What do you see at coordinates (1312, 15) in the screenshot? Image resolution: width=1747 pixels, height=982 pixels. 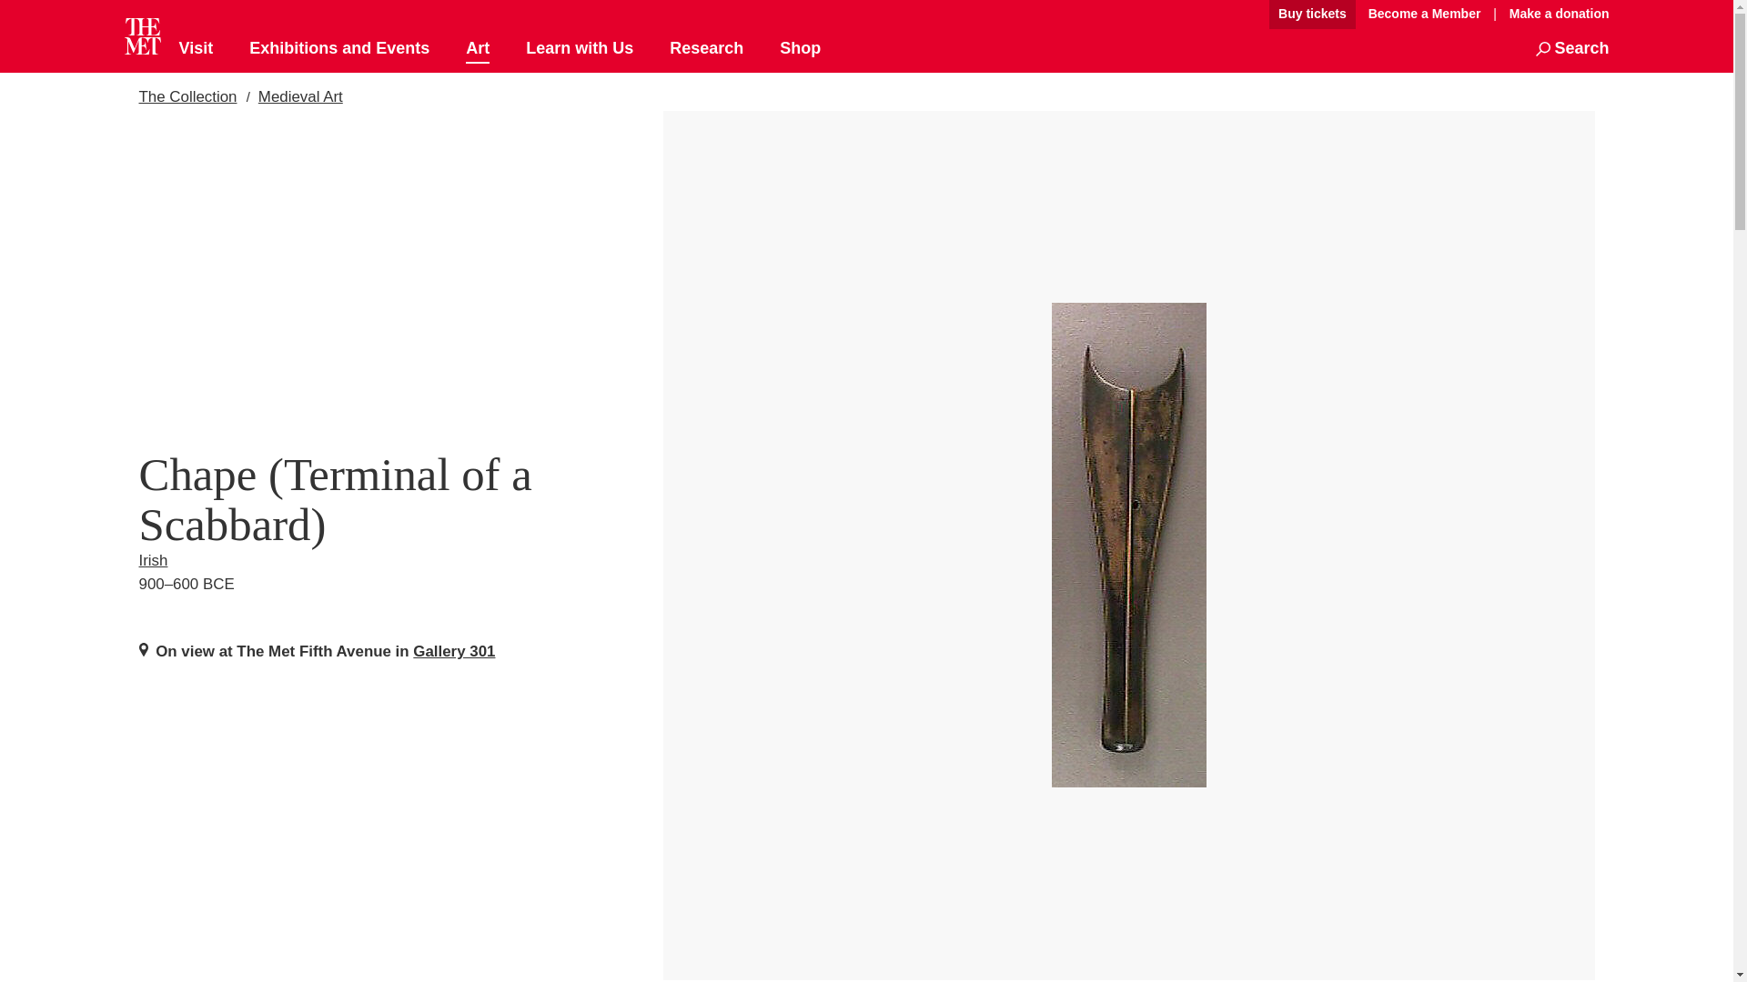 I see `tickets` at bounding box center [1312, 15].